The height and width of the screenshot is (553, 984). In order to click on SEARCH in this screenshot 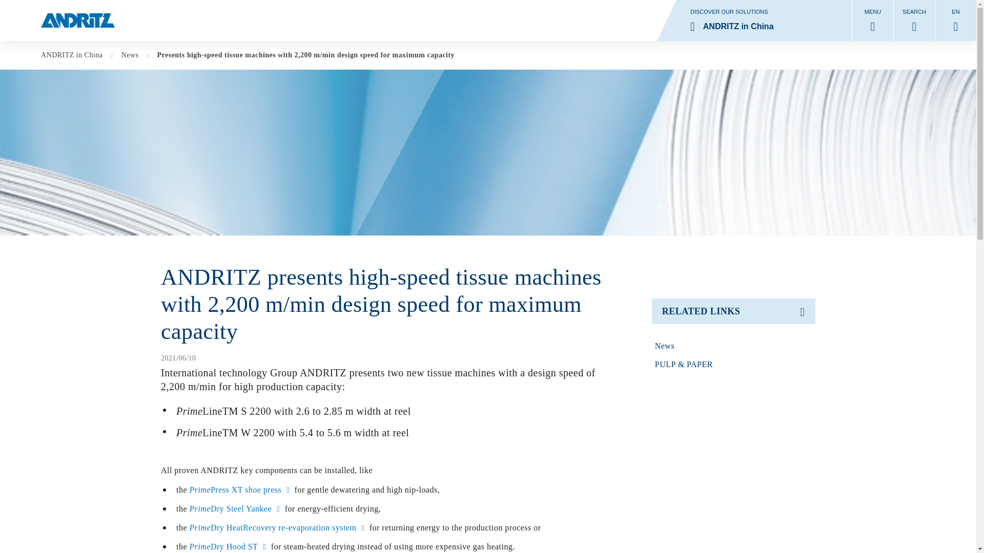, I will do `click(914, 20)`.